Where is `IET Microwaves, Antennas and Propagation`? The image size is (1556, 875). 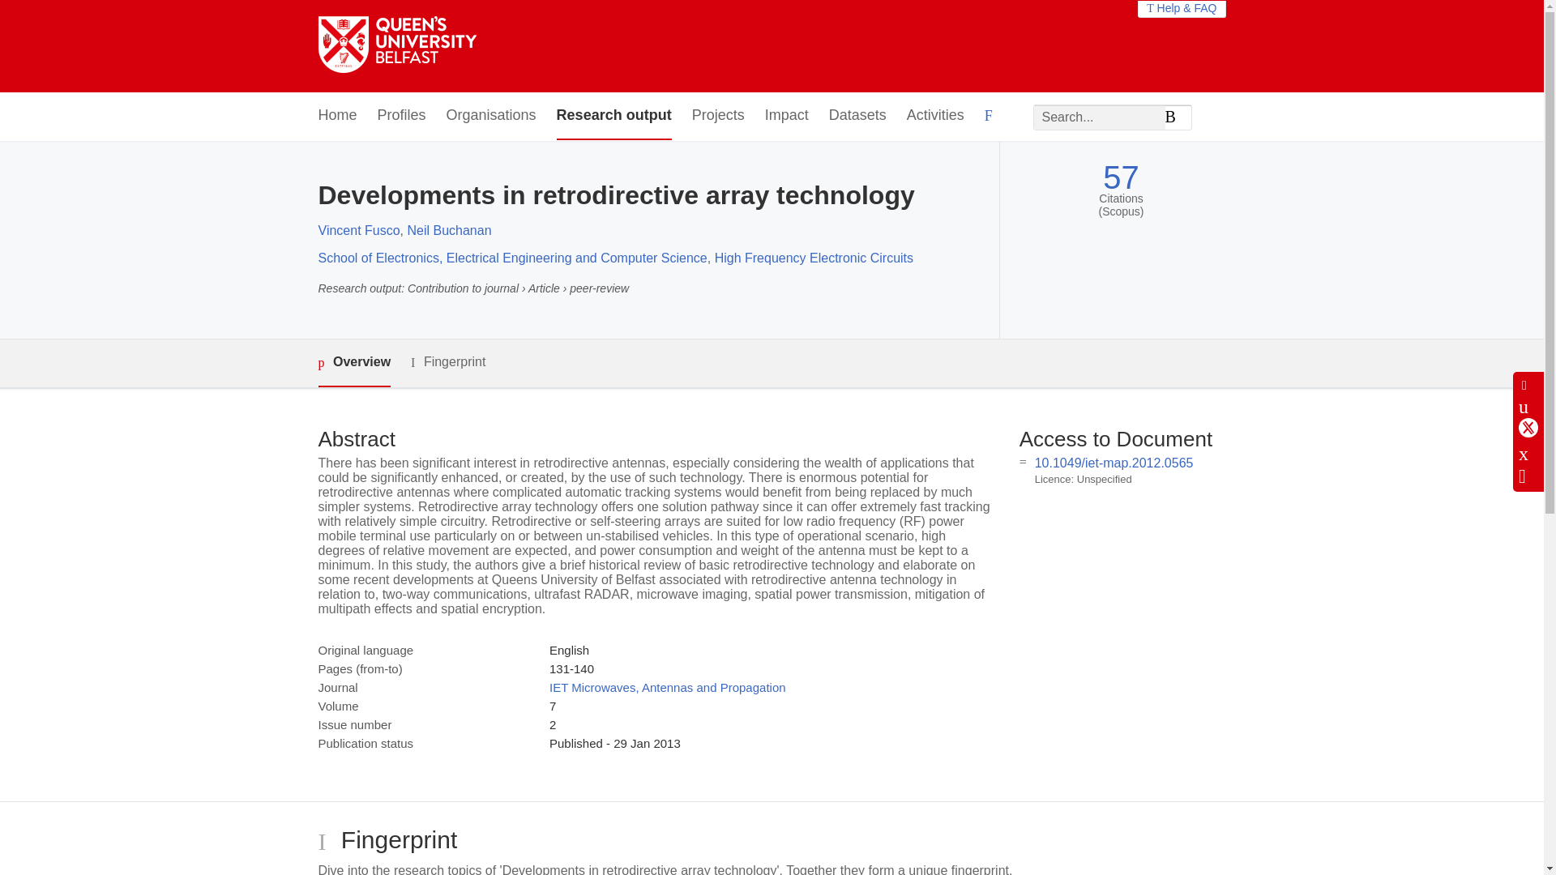 IET Microwaves, Antennas and Propagation is located at coordinates (667, 687).